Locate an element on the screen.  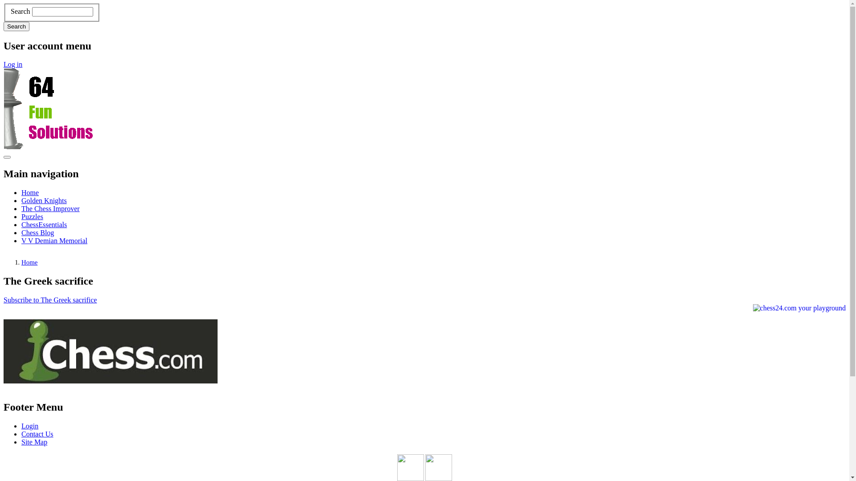
Home is located at coordinates (30, 192).